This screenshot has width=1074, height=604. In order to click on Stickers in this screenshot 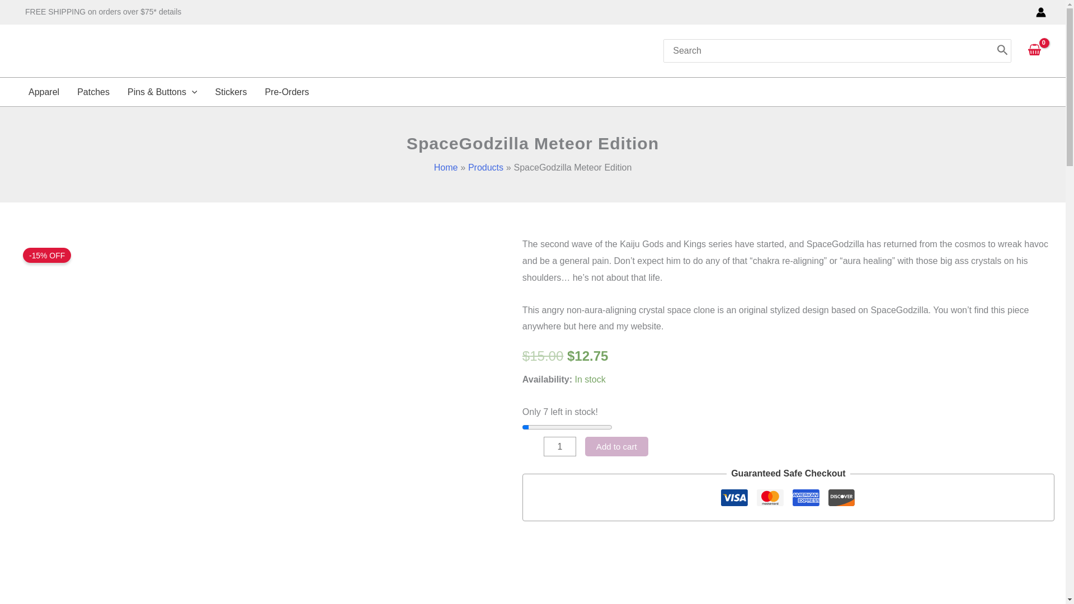, I will do `click(231, 92)`.